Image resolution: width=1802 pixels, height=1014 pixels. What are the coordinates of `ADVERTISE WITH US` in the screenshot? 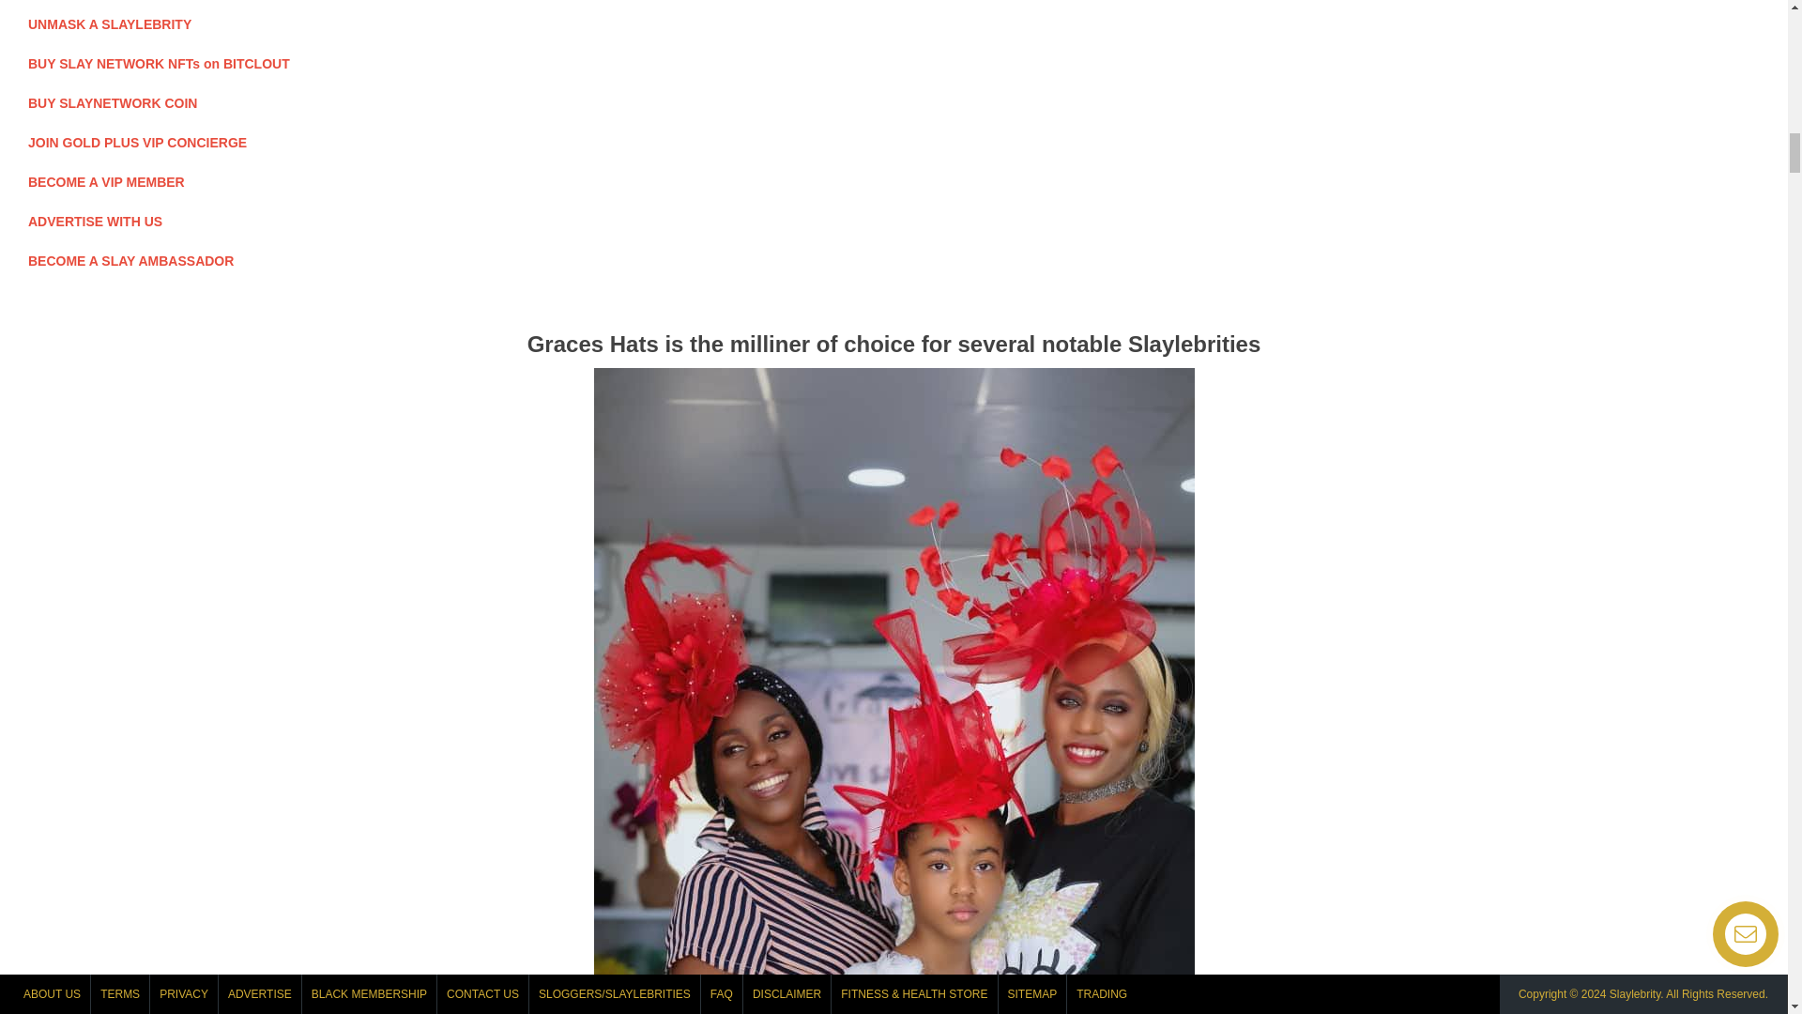 It's located at (95, 222).